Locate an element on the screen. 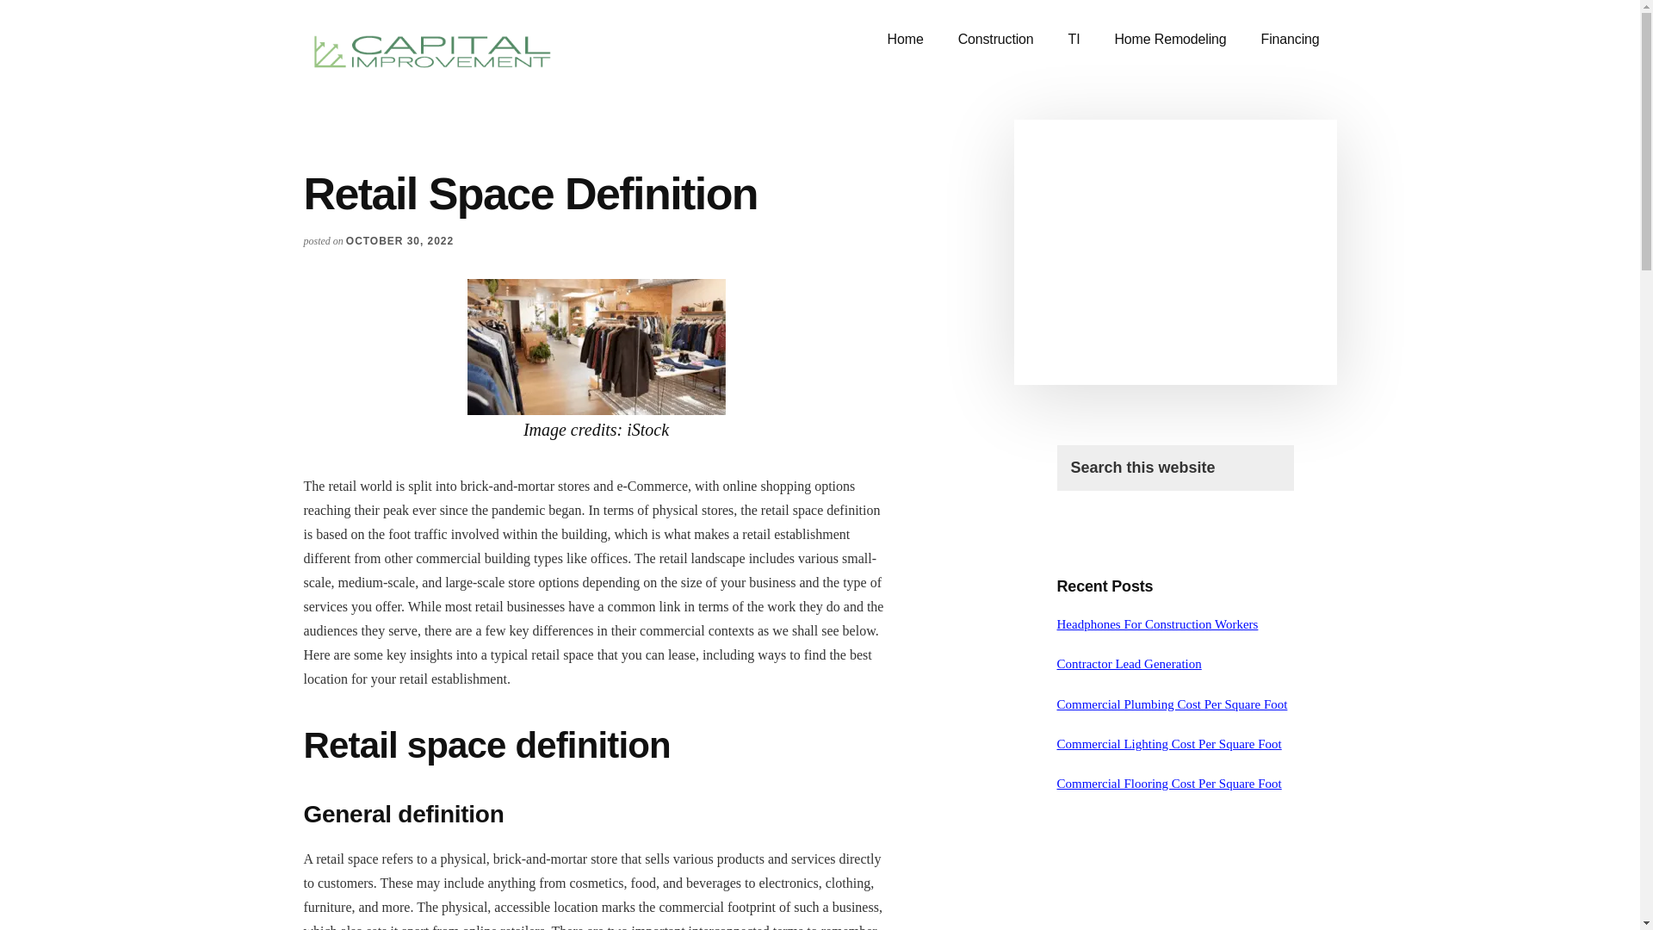 The width and height of the screenshot is (1653, 930). Commercial Plumbing Cost Per Square Foot is located at coordinates (1173, 704).